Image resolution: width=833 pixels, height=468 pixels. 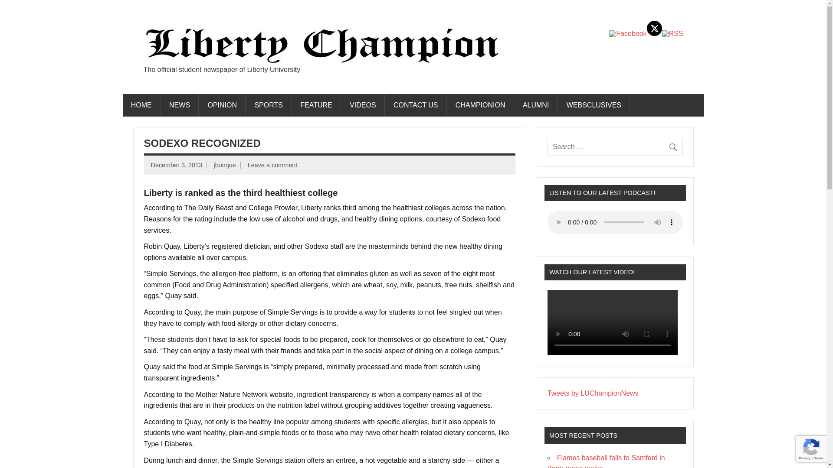 I want to click on View all posts by jbunque, so click(x=224, y=165).